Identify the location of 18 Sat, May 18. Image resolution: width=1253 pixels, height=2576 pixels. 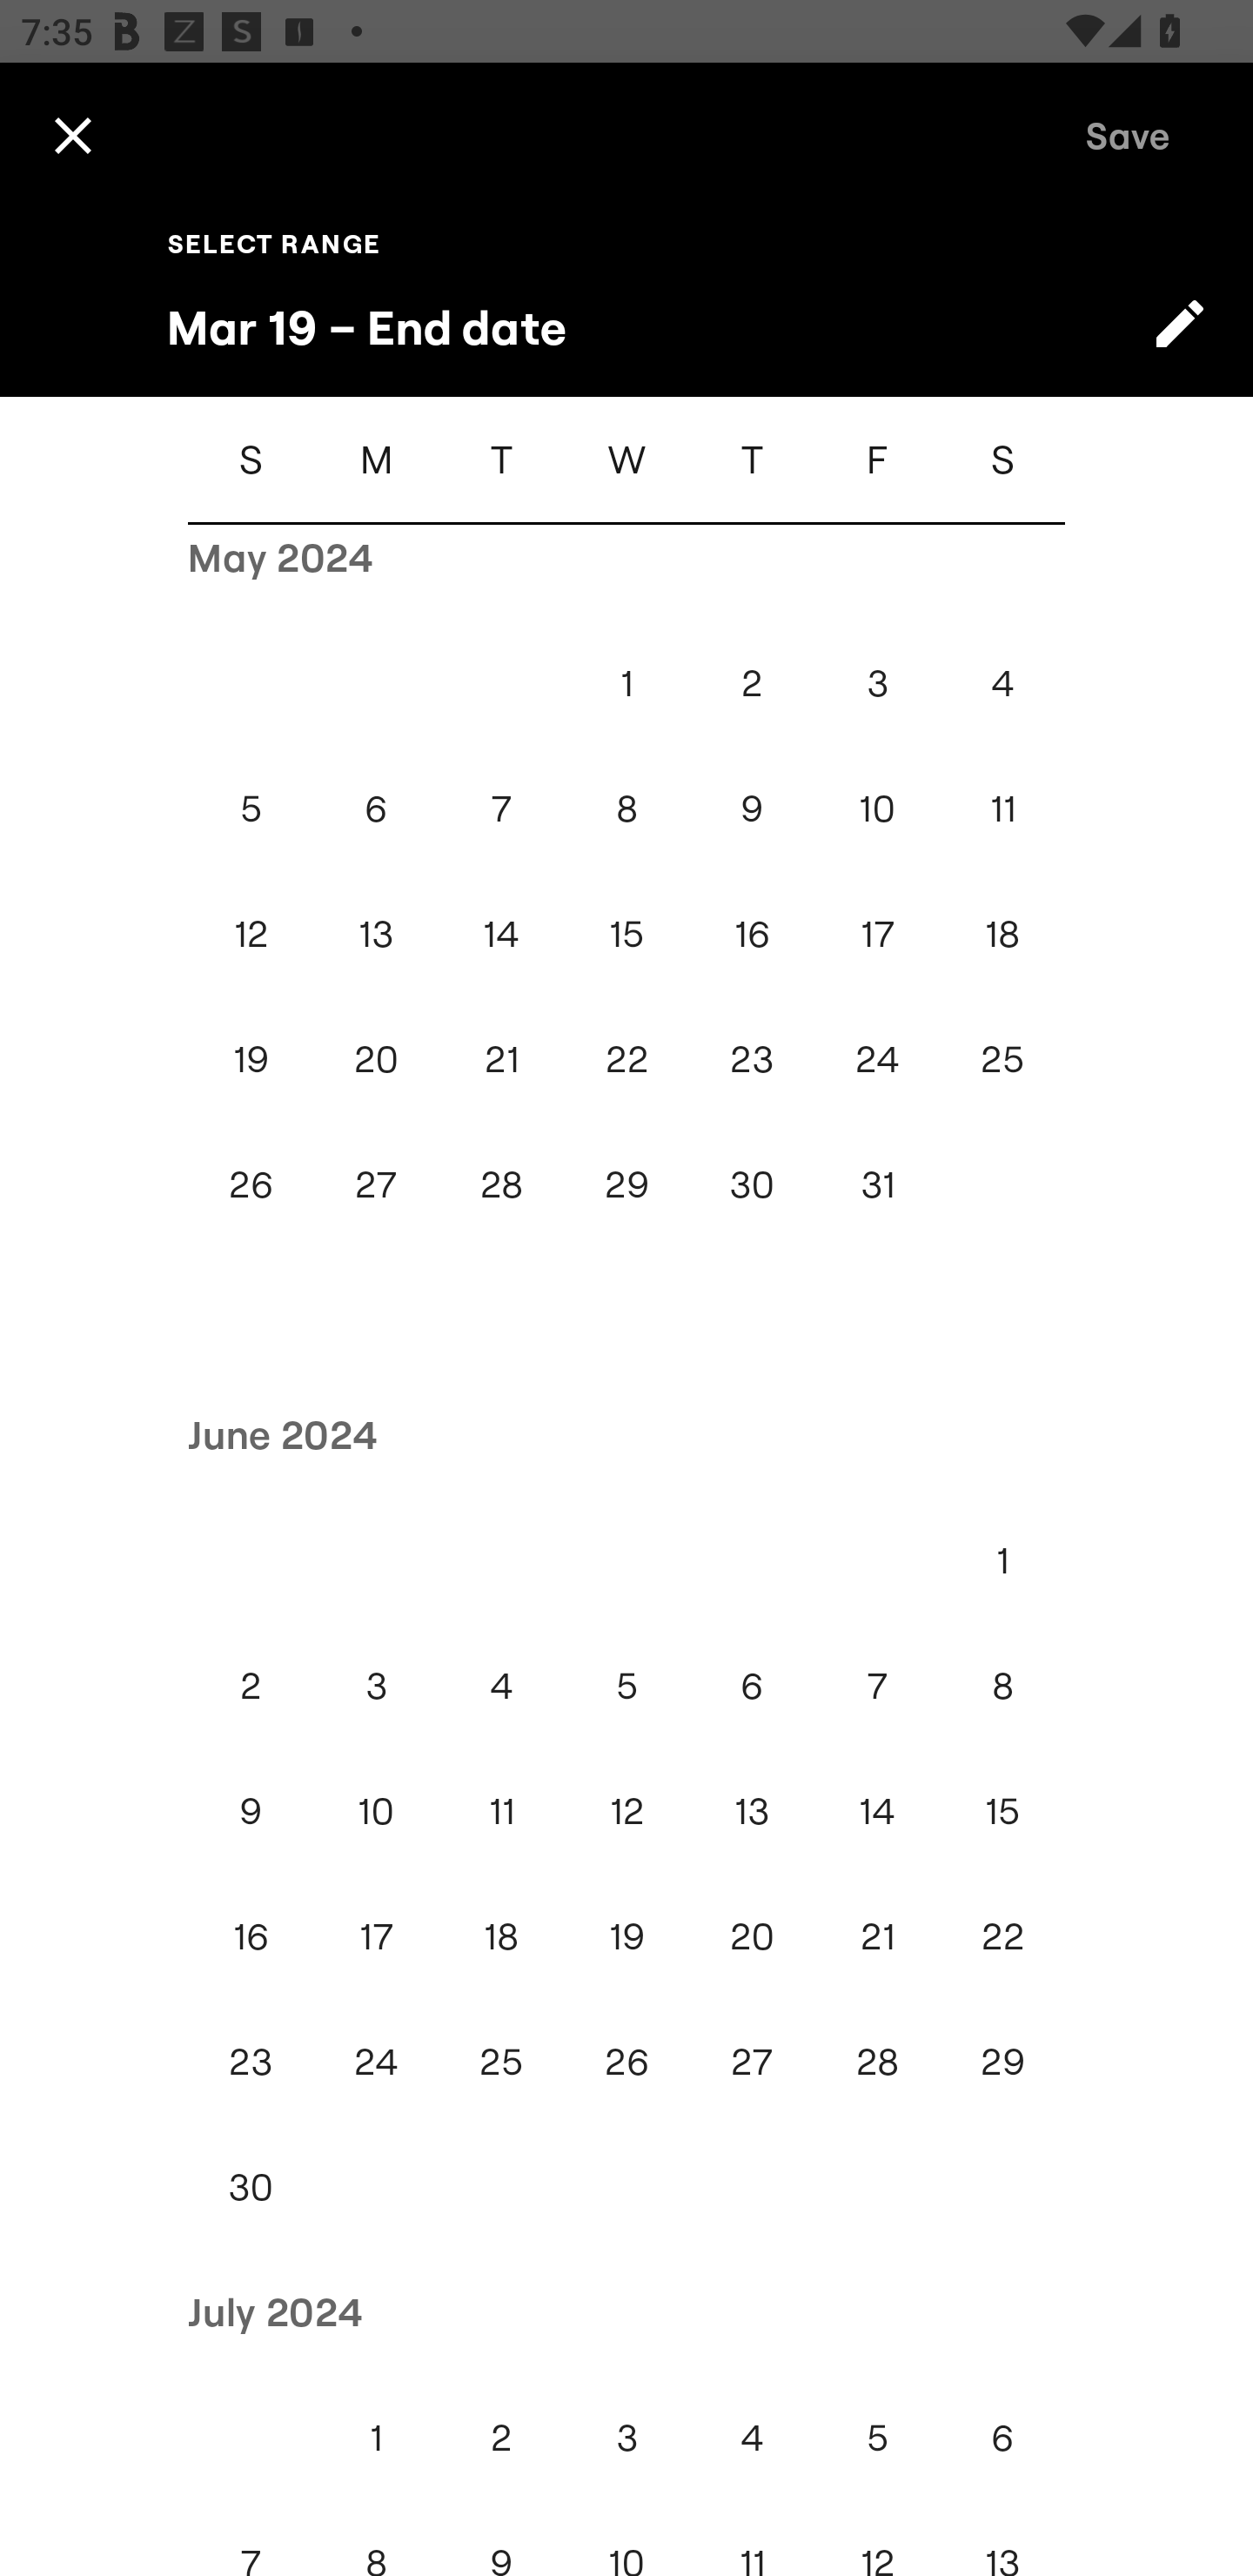
(1002, 933).